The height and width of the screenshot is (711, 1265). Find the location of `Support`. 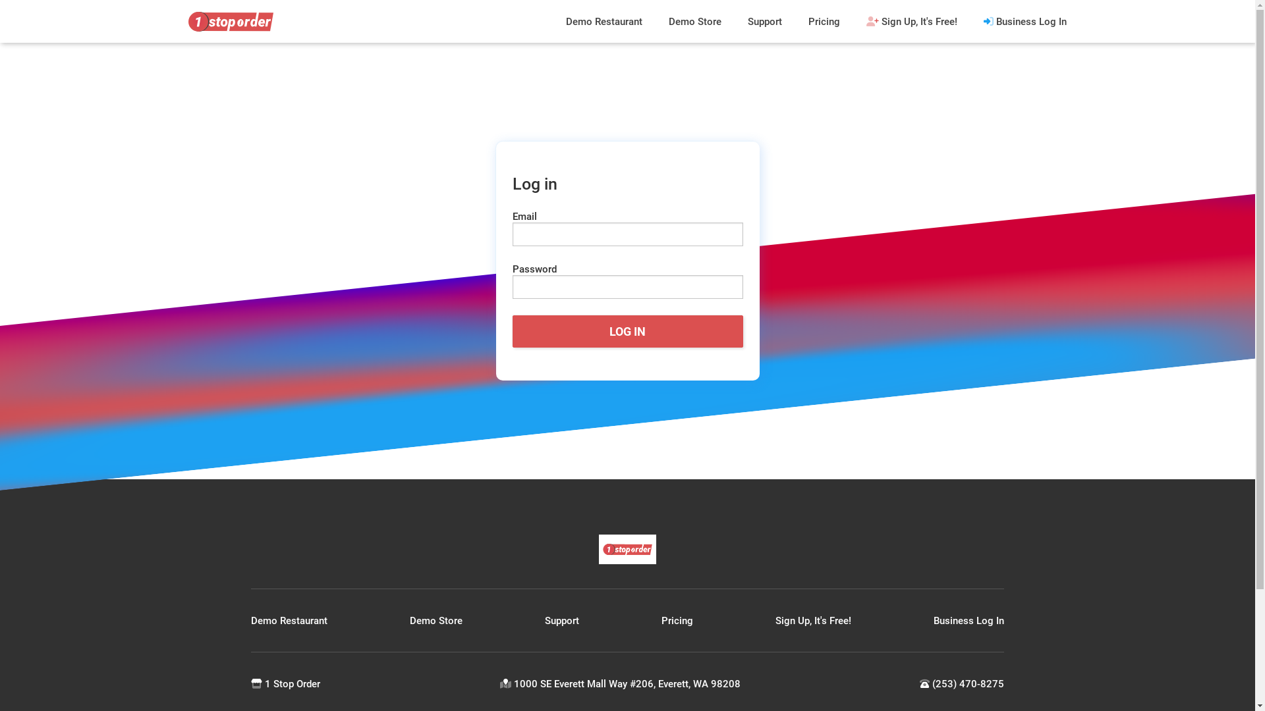

Support is located at coordinates (562, 621).